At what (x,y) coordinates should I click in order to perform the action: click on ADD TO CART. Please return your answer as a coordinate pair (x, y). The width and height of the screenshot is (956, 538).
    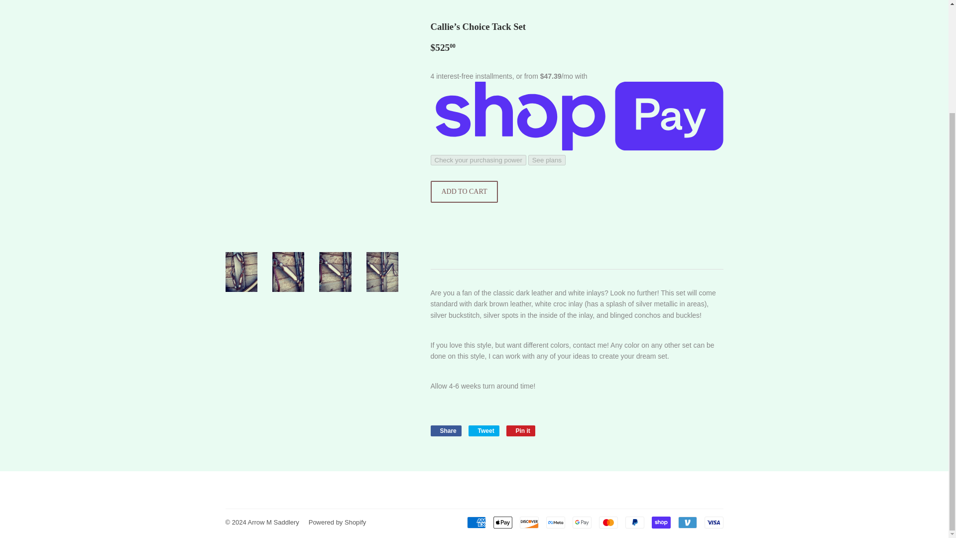
    Looking at the image, I should click on (476, 522).